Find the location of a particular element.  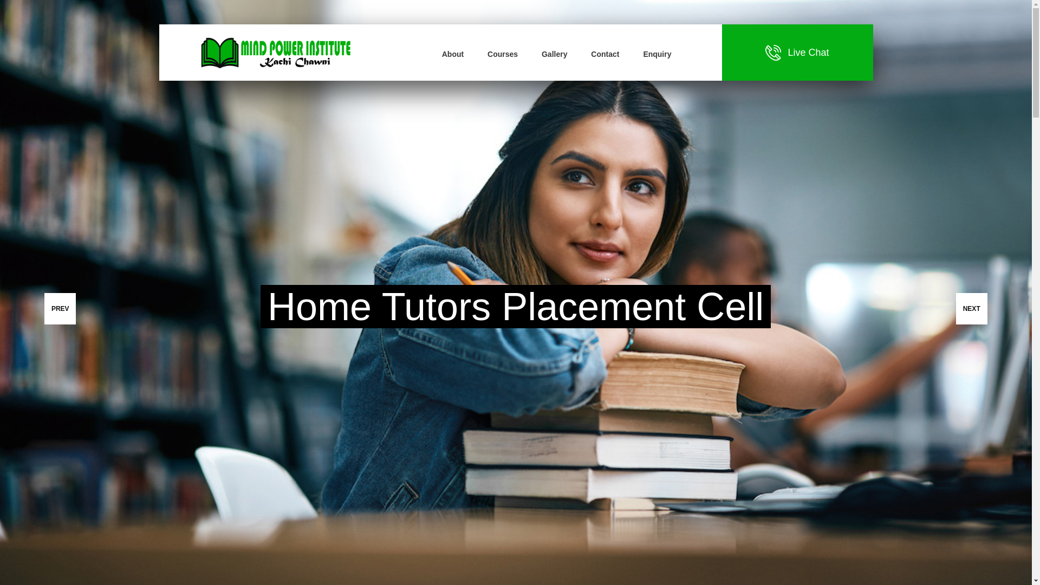

Courses is located at coordinates (503, 54).